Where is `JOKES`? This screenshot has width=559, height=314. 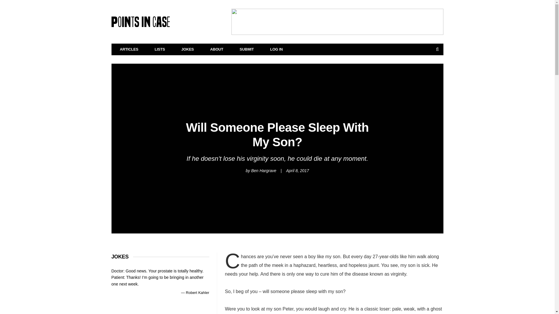
JOKES is located at coordinates (187, 49).